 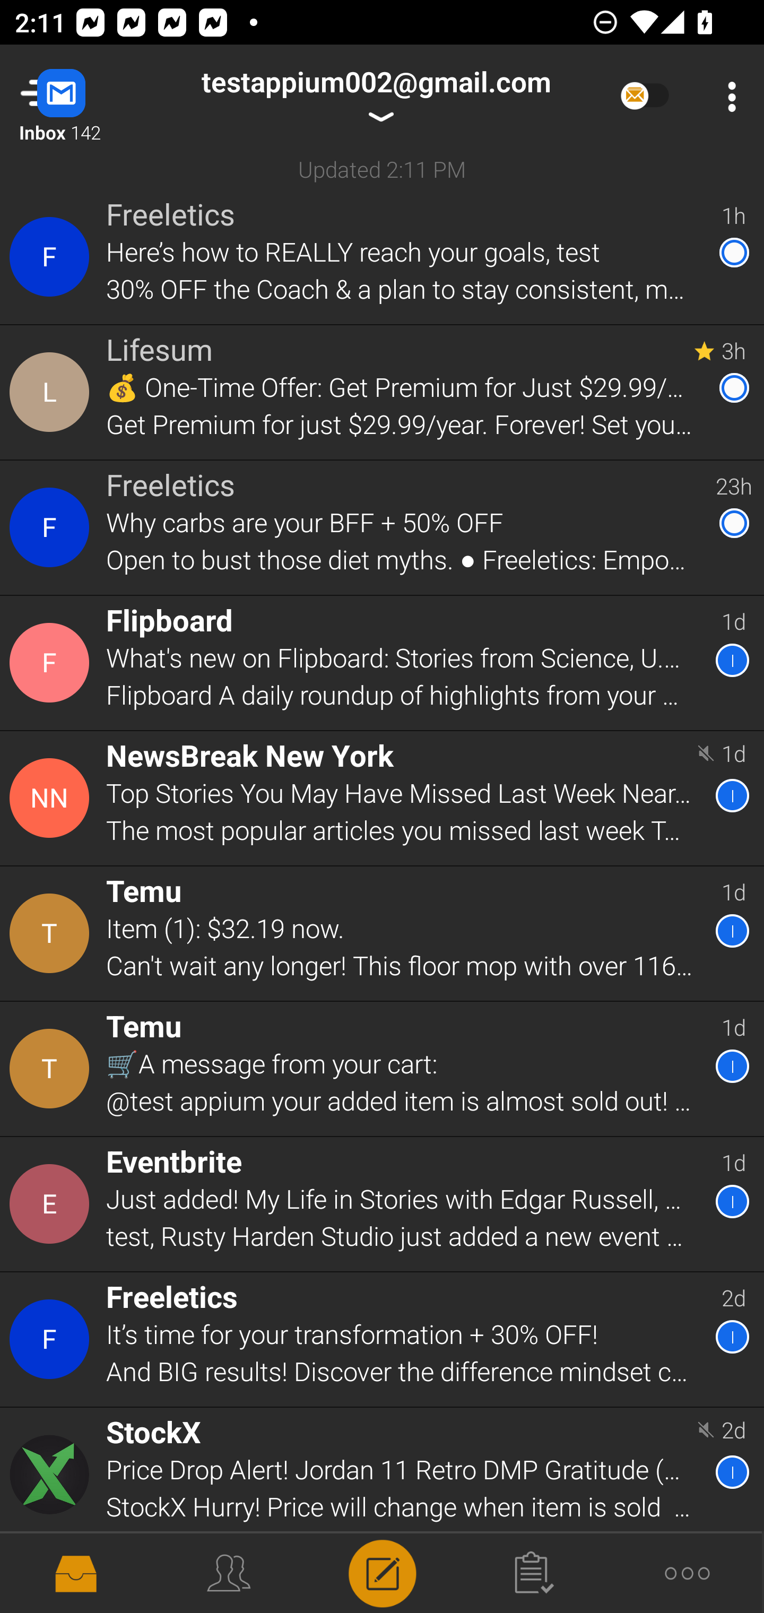 I want to click on Contact Details, so click(x=52, y=393).